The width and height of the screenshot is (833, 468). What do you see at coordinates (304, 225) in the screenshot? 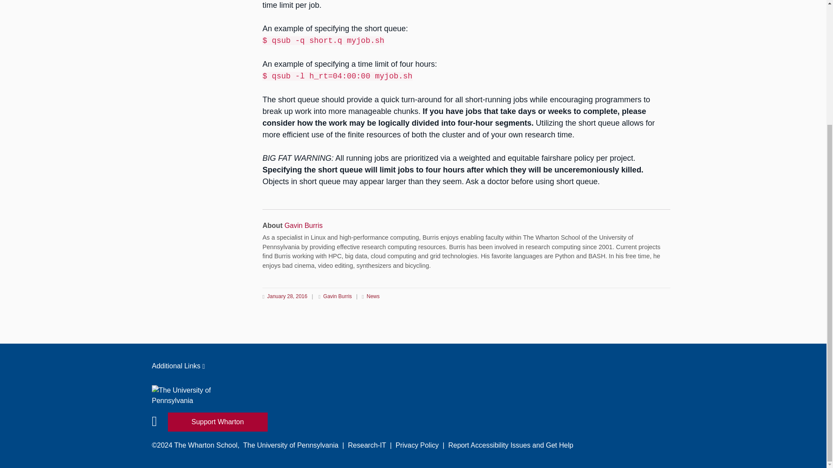
I see `Posts by Gavin Burris` at bounding box center [304, 225].